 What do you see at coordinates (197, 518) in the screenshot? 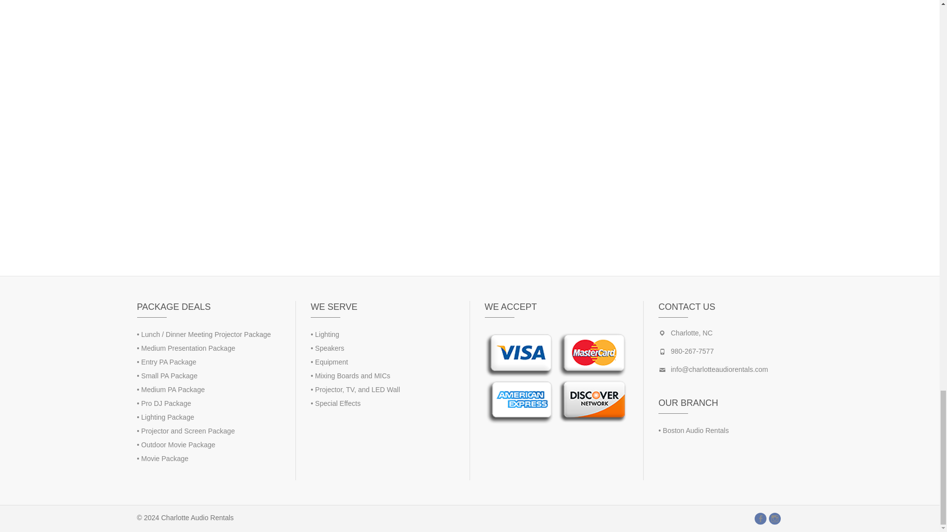
I see `Charlotte Audio Rentals` at bounding box center [197, 518].